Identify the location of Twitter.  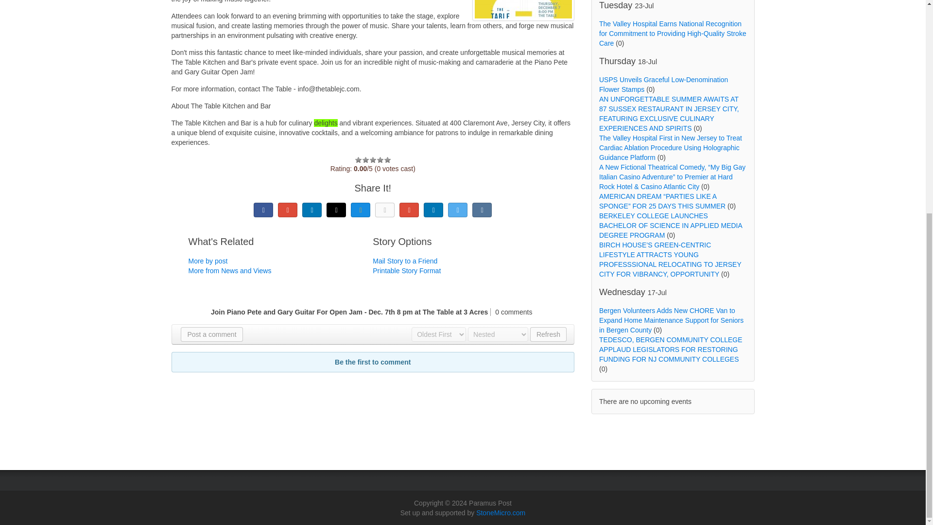
(457, 210).